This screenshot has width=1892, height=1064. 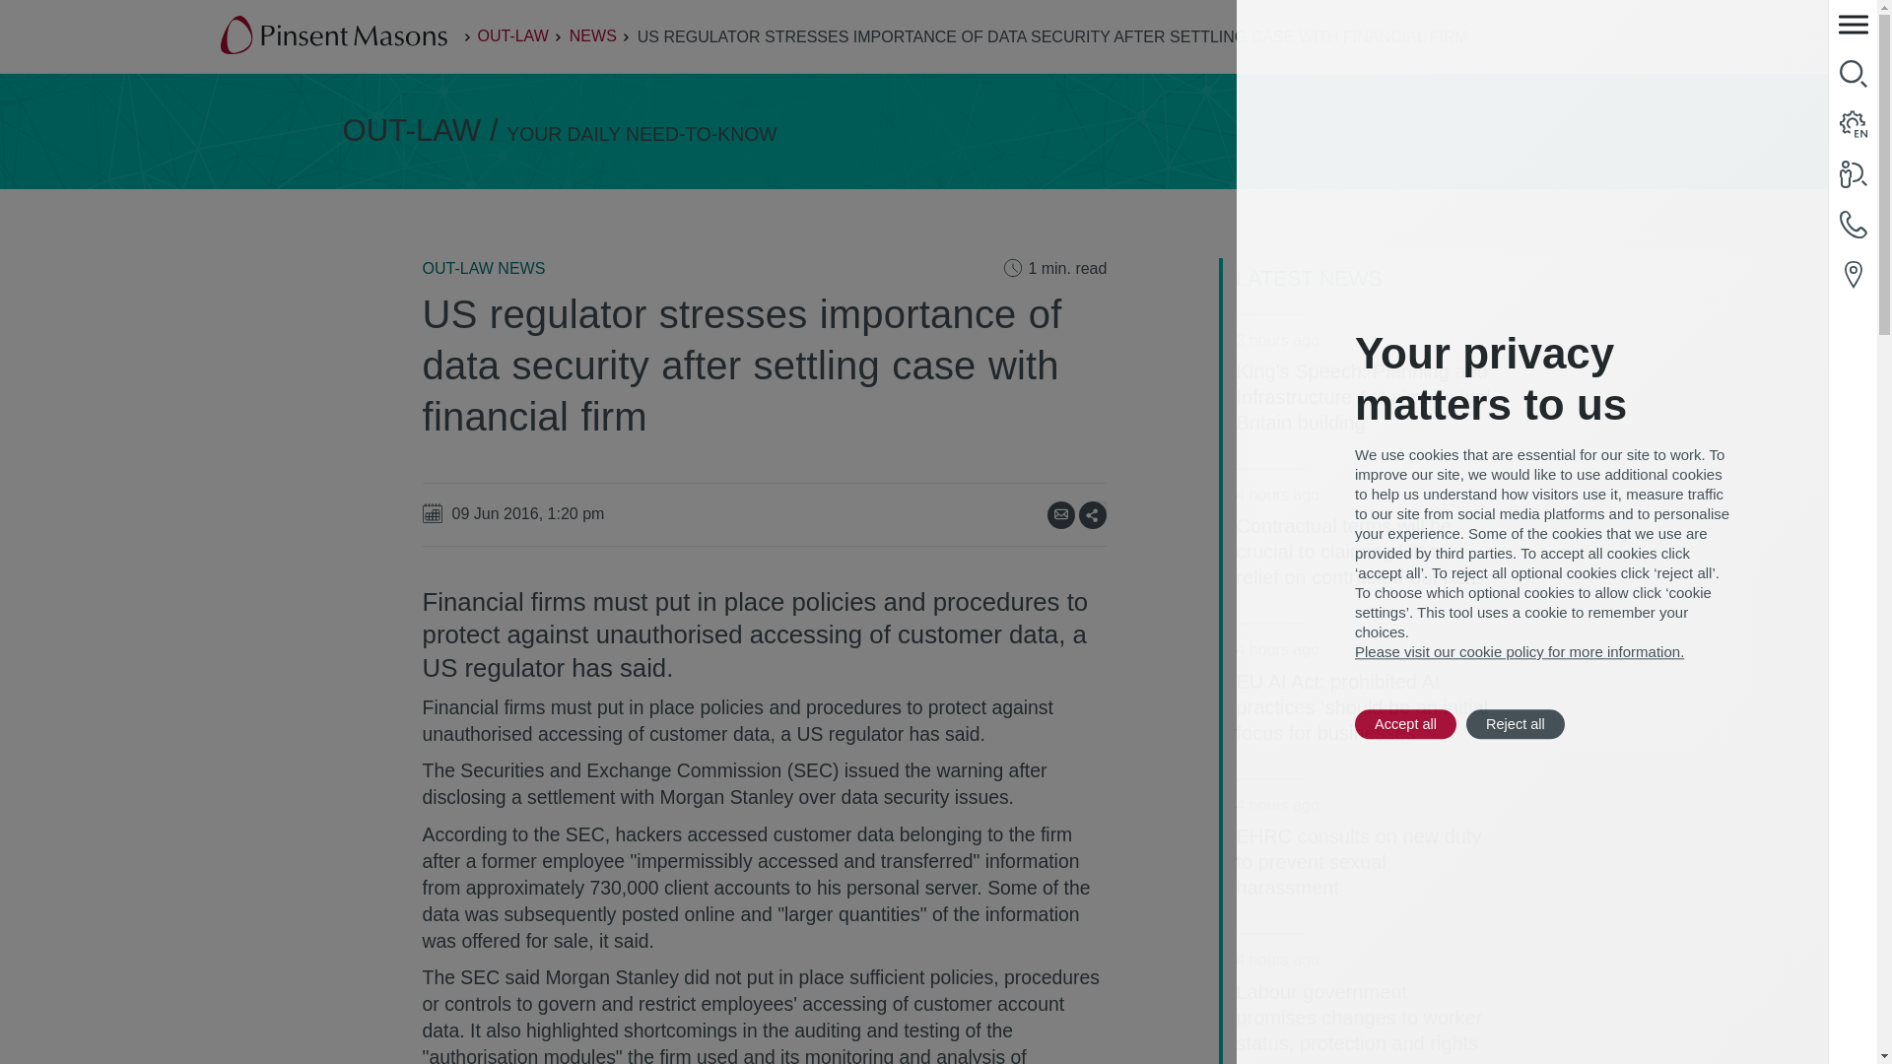 I want to click on Email, so click(x=1060, y=514).